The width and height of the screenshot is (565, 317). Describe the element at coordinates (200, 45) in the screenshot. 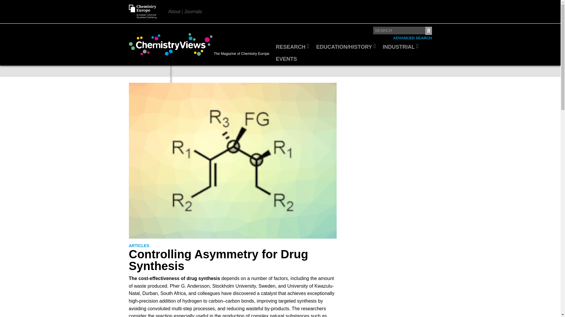

I see `The Magazine of Chemistry Europe` at that location.